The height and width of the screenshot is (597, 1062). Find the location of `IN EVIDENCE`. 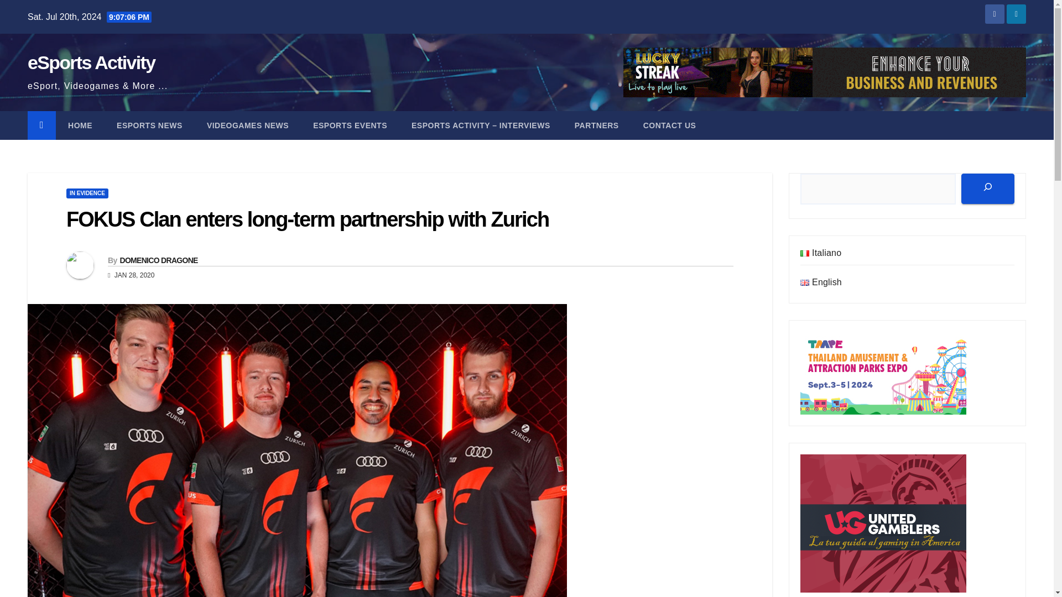

IN EVIDENCE is located at coordinates (87, 193).